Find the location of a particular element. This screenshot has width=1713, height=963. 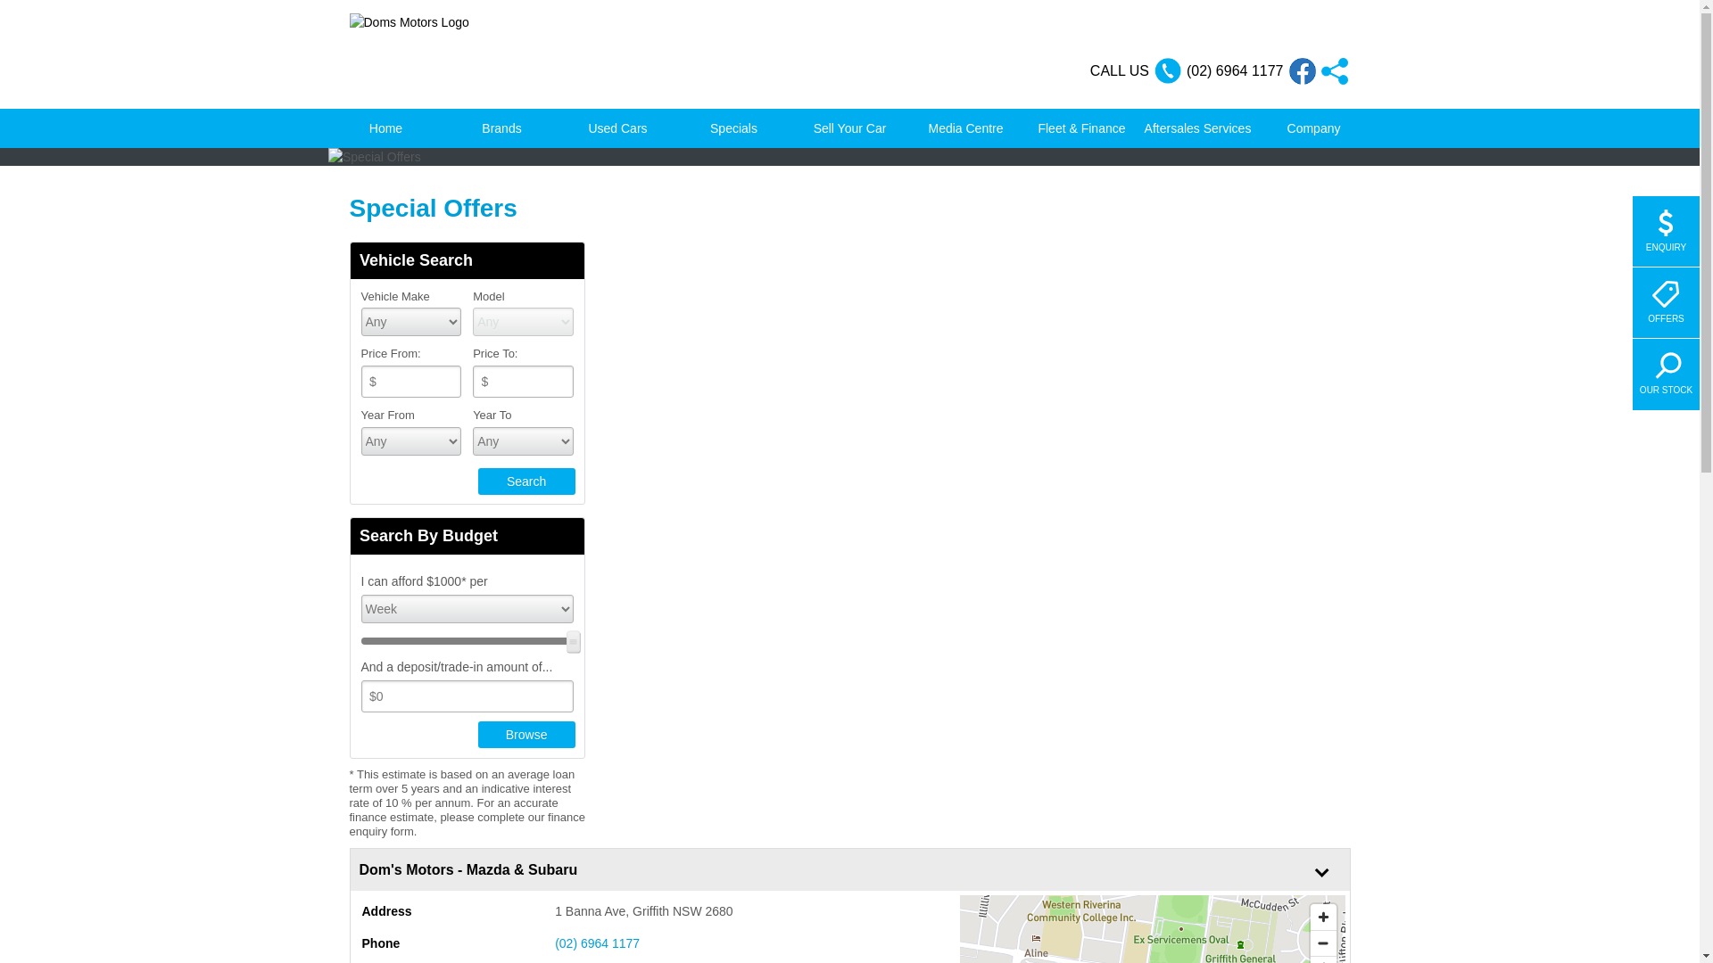

Dom's Motors - Mazda & Subaru is located at coordinates (799, 858).